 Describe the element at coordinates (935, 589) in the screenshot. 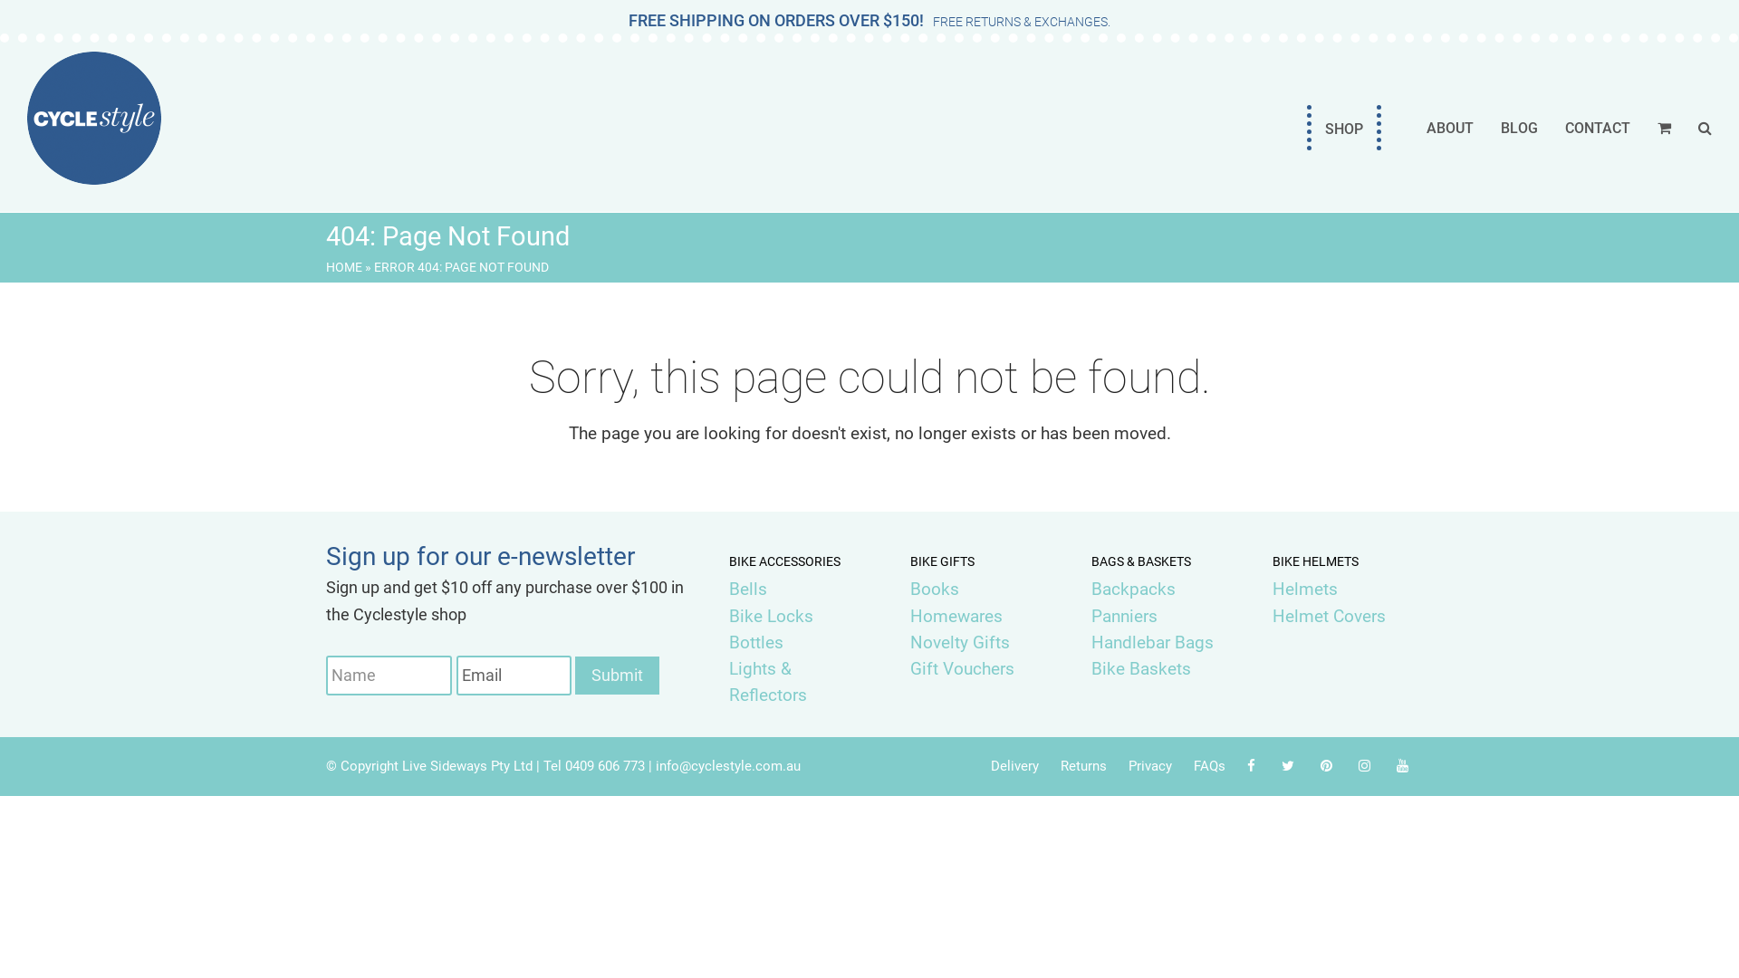

I see `Books` at that location.